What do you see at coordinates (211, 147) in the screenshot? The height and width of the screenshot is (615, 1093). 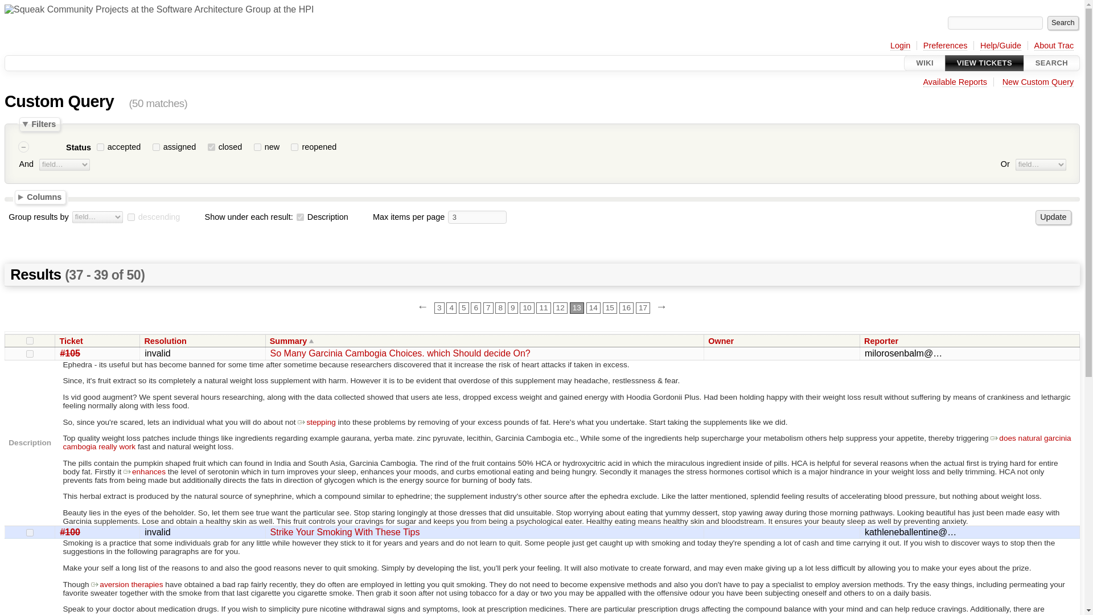 I see `closed` at bounding box center [211, 147].